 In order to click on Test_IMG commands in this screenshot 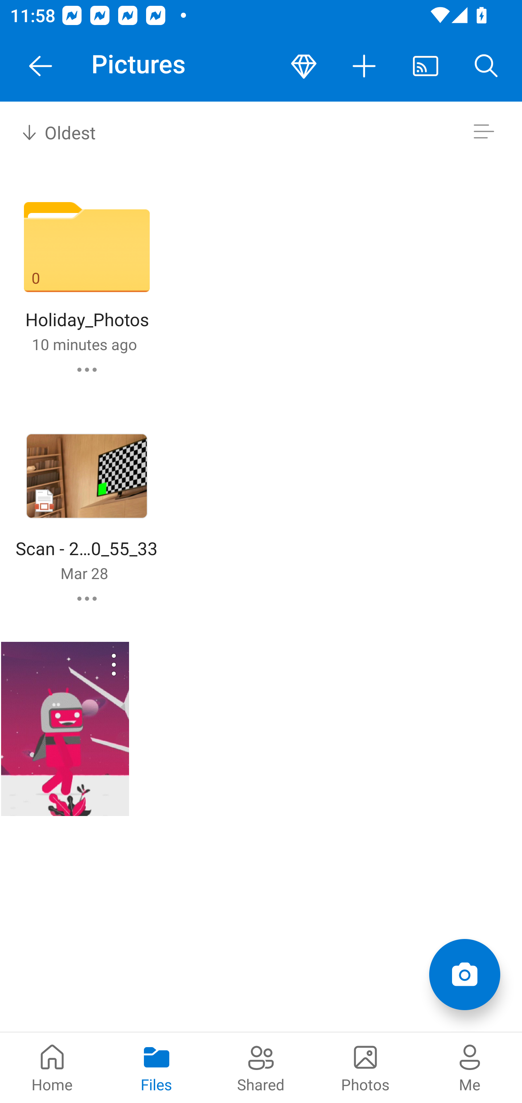, I will do `click(96, 664)`.